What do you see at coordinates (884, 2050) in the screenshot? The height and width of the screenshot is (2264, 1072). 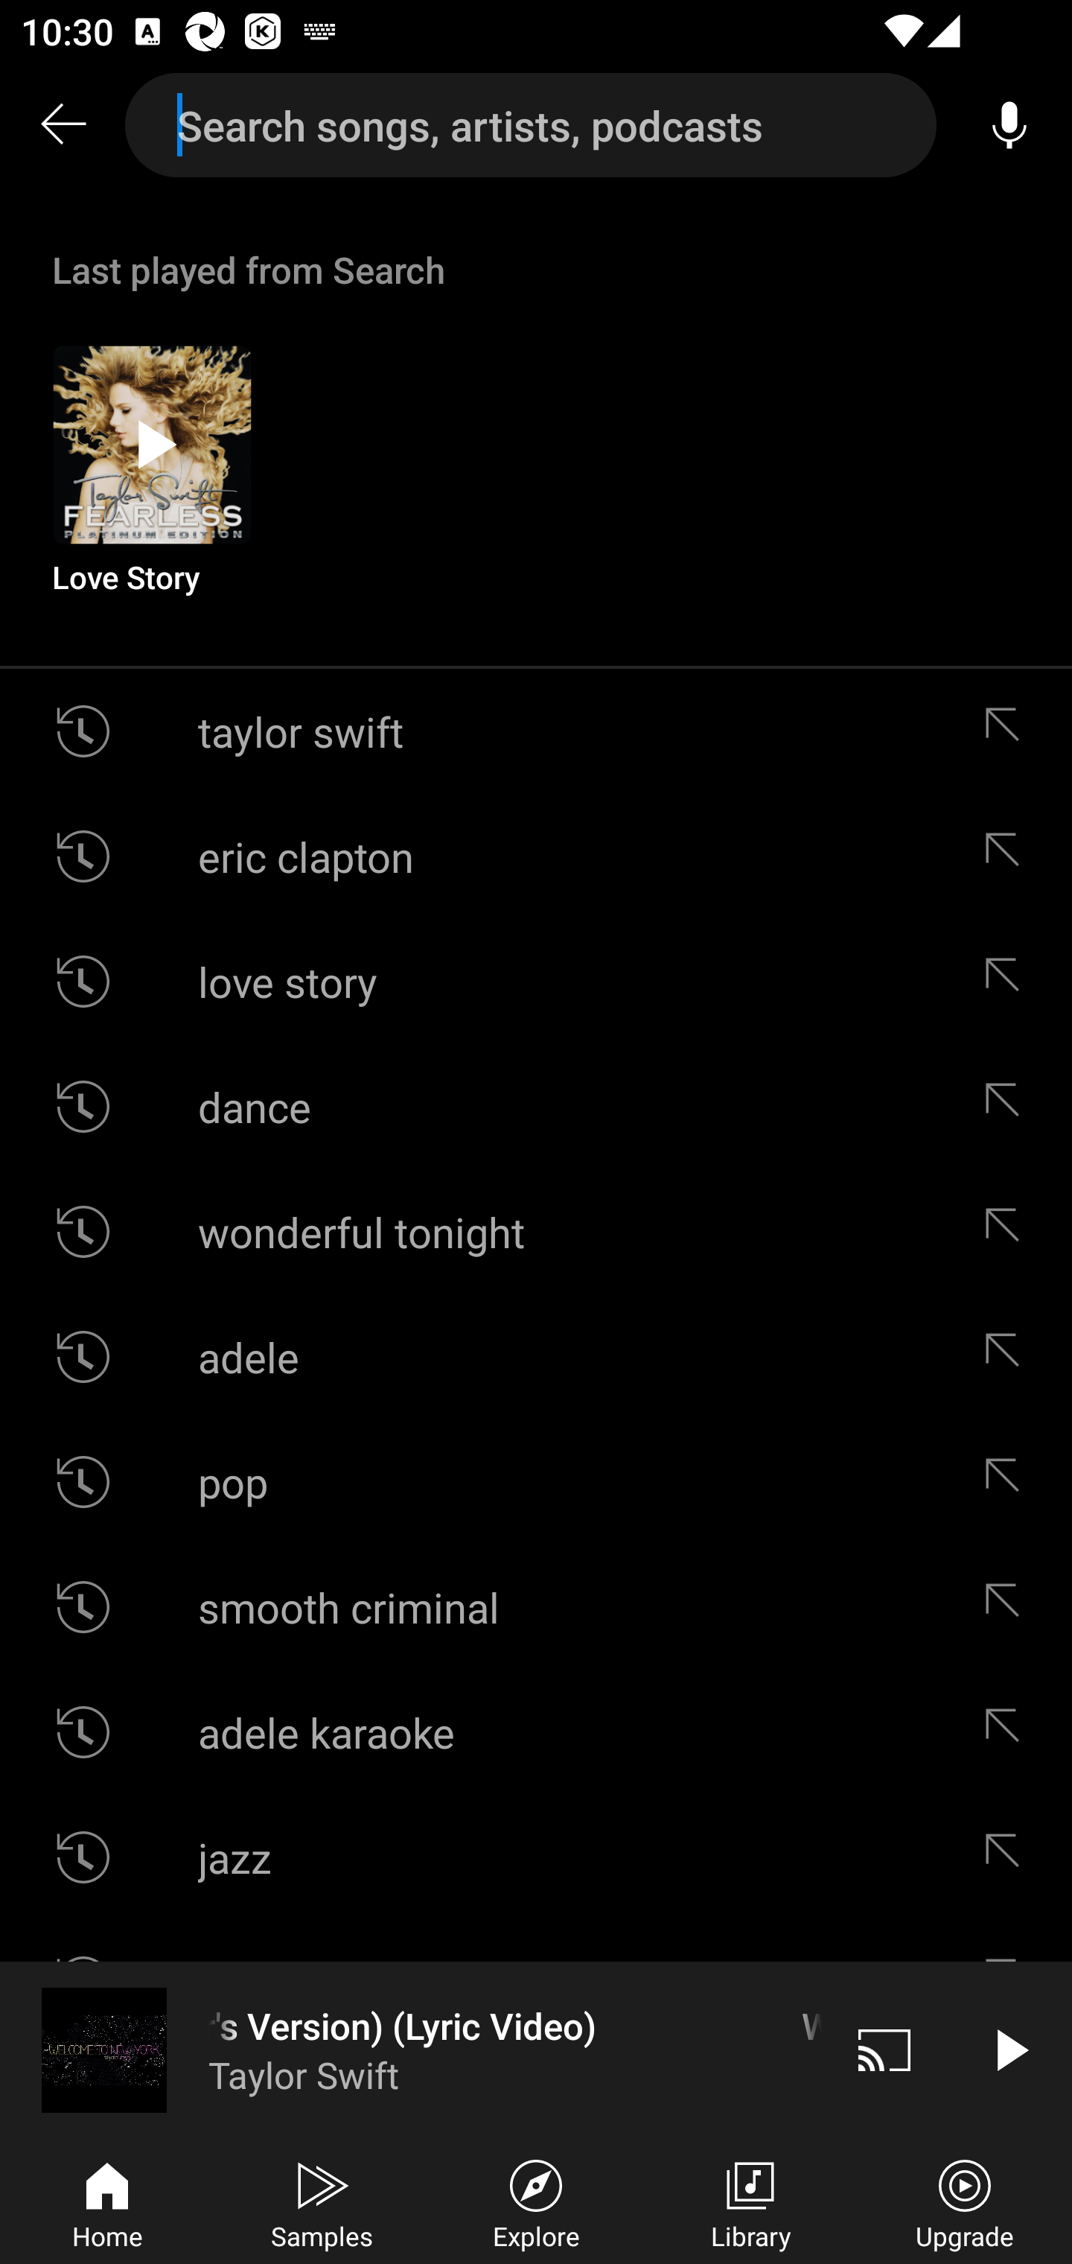 I see `Cast. Disconnected` at bounding box center [884, 2050].